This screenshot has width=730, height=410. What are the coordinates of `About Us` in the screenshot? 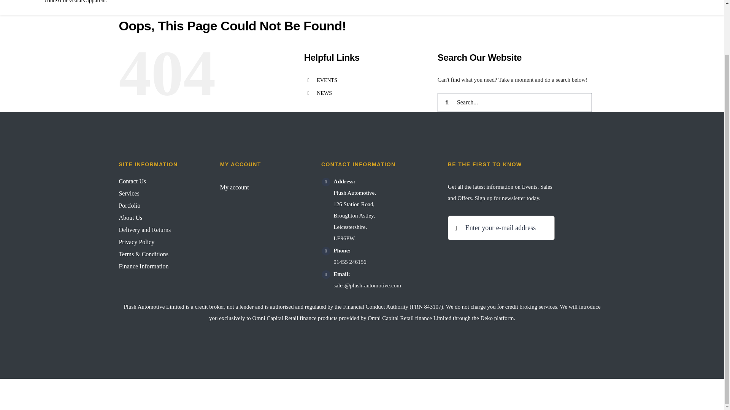 It's located at (159, 218).